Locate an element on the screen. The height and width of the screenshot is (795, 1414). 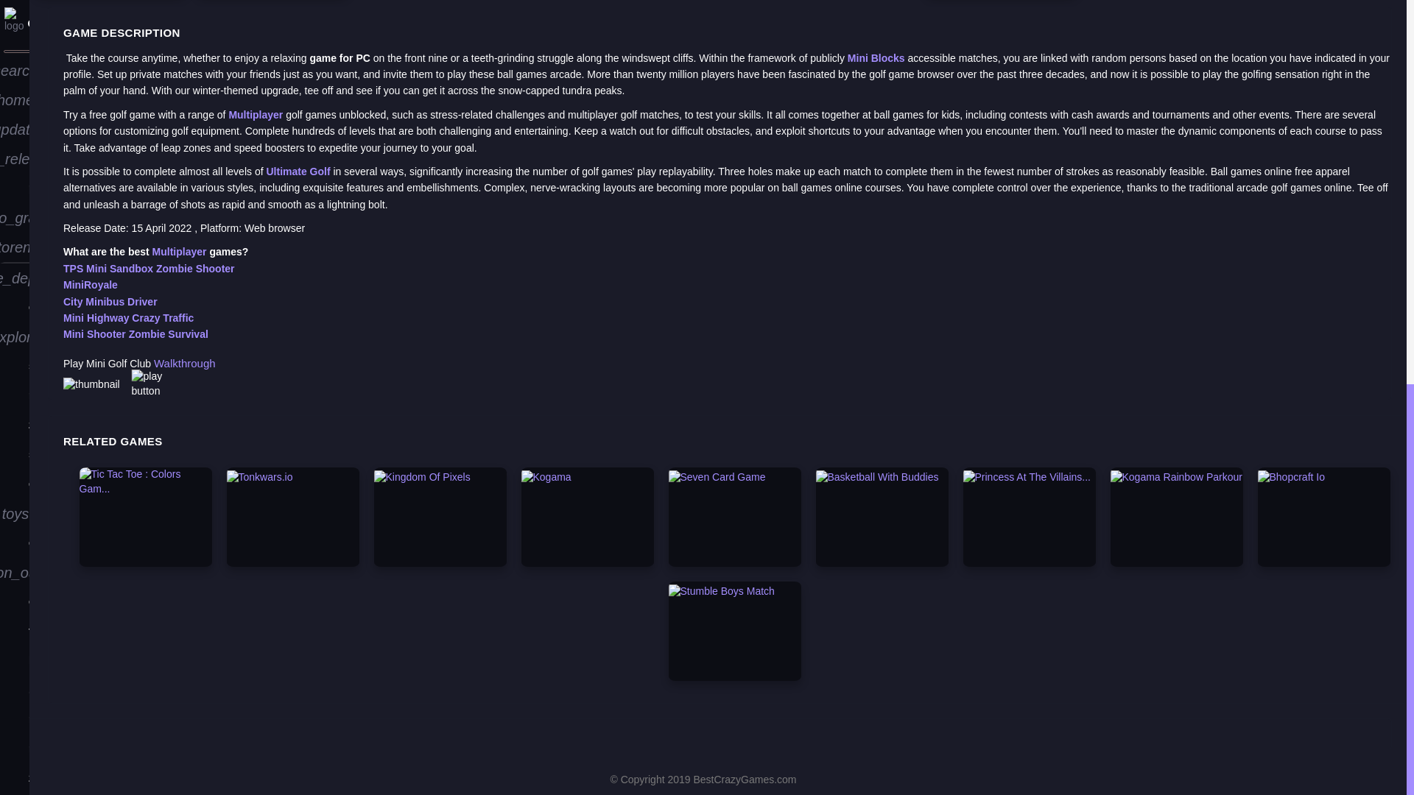
shooting is located at coordinates (15, 123).